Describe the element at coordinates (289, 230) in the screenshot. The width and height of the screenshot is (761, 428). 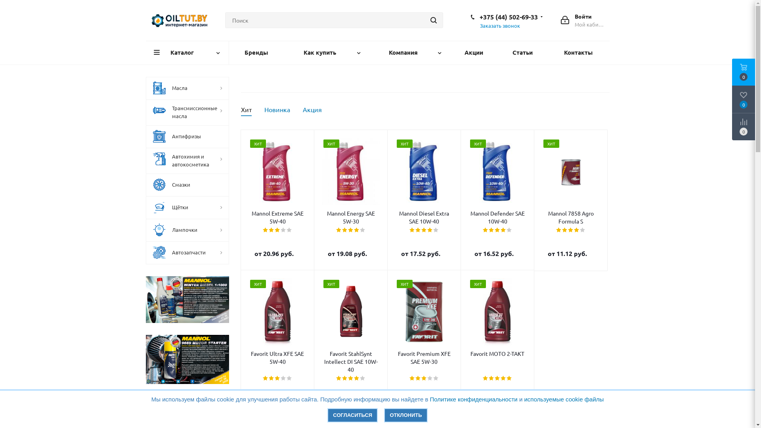
I see `5` at that location.